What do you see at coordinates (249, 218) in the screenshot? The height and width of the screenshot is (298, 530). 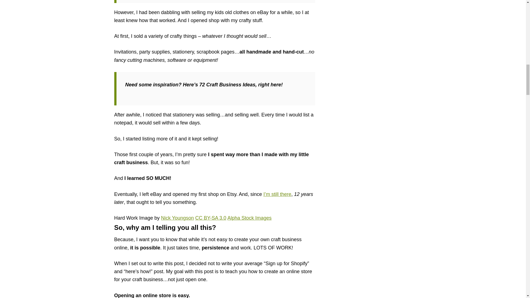 I see `Alpha Stock Images` at bounding box center [249, 218].